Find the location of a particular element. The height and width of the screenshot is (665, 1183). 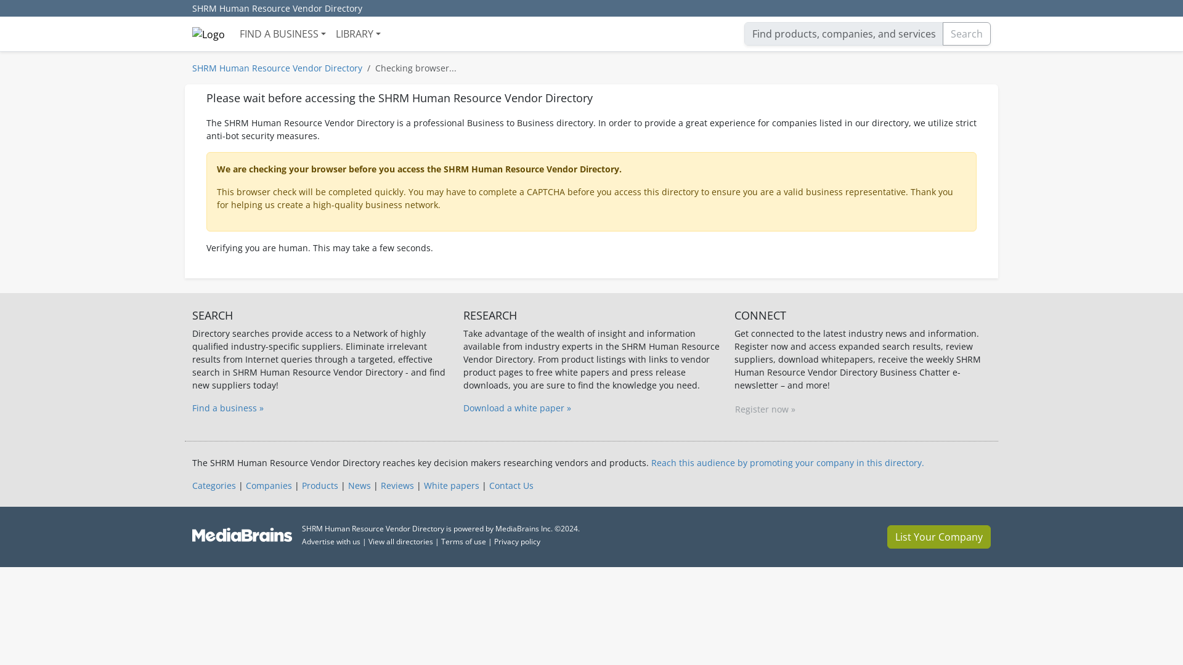

List Your Company is located at coordinates (939, 537).